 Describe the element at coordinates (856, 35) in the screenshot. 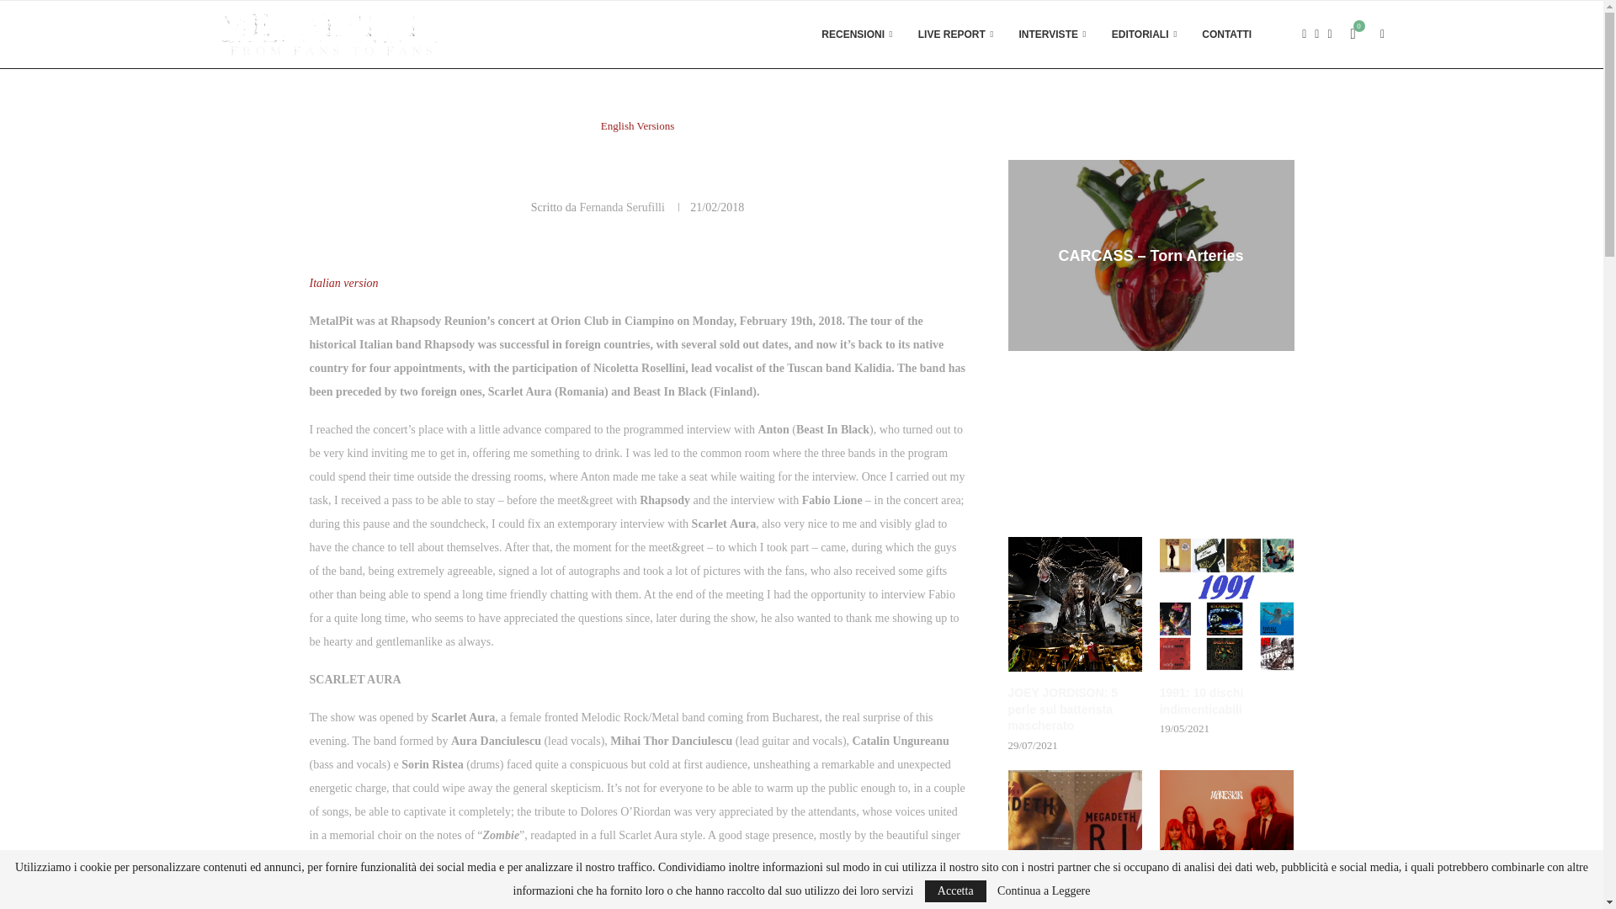

I see `RECENSIONI` at that location.